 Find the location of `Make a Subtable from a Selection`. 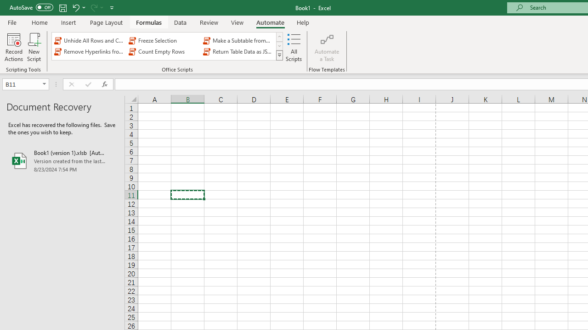

Make a Subtable from a Selection is located at coordinates (238, 40).